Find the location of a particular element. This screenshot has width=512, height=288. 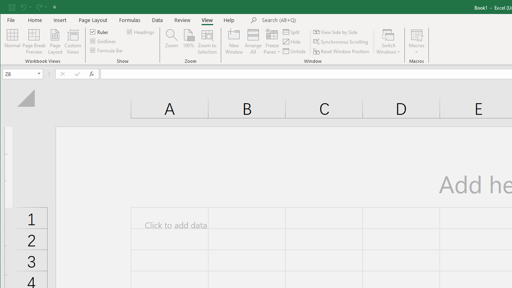

Normal is located at coordinates (12, 42).